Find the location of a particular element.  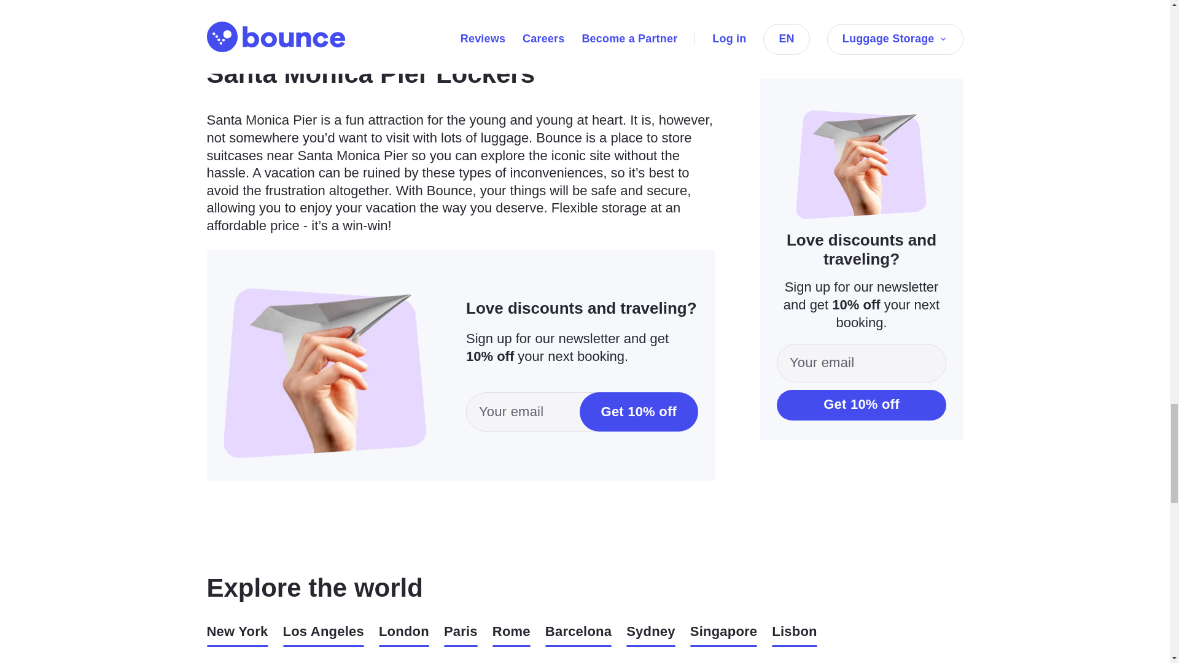

Rome is located at coordinates (512, 635).